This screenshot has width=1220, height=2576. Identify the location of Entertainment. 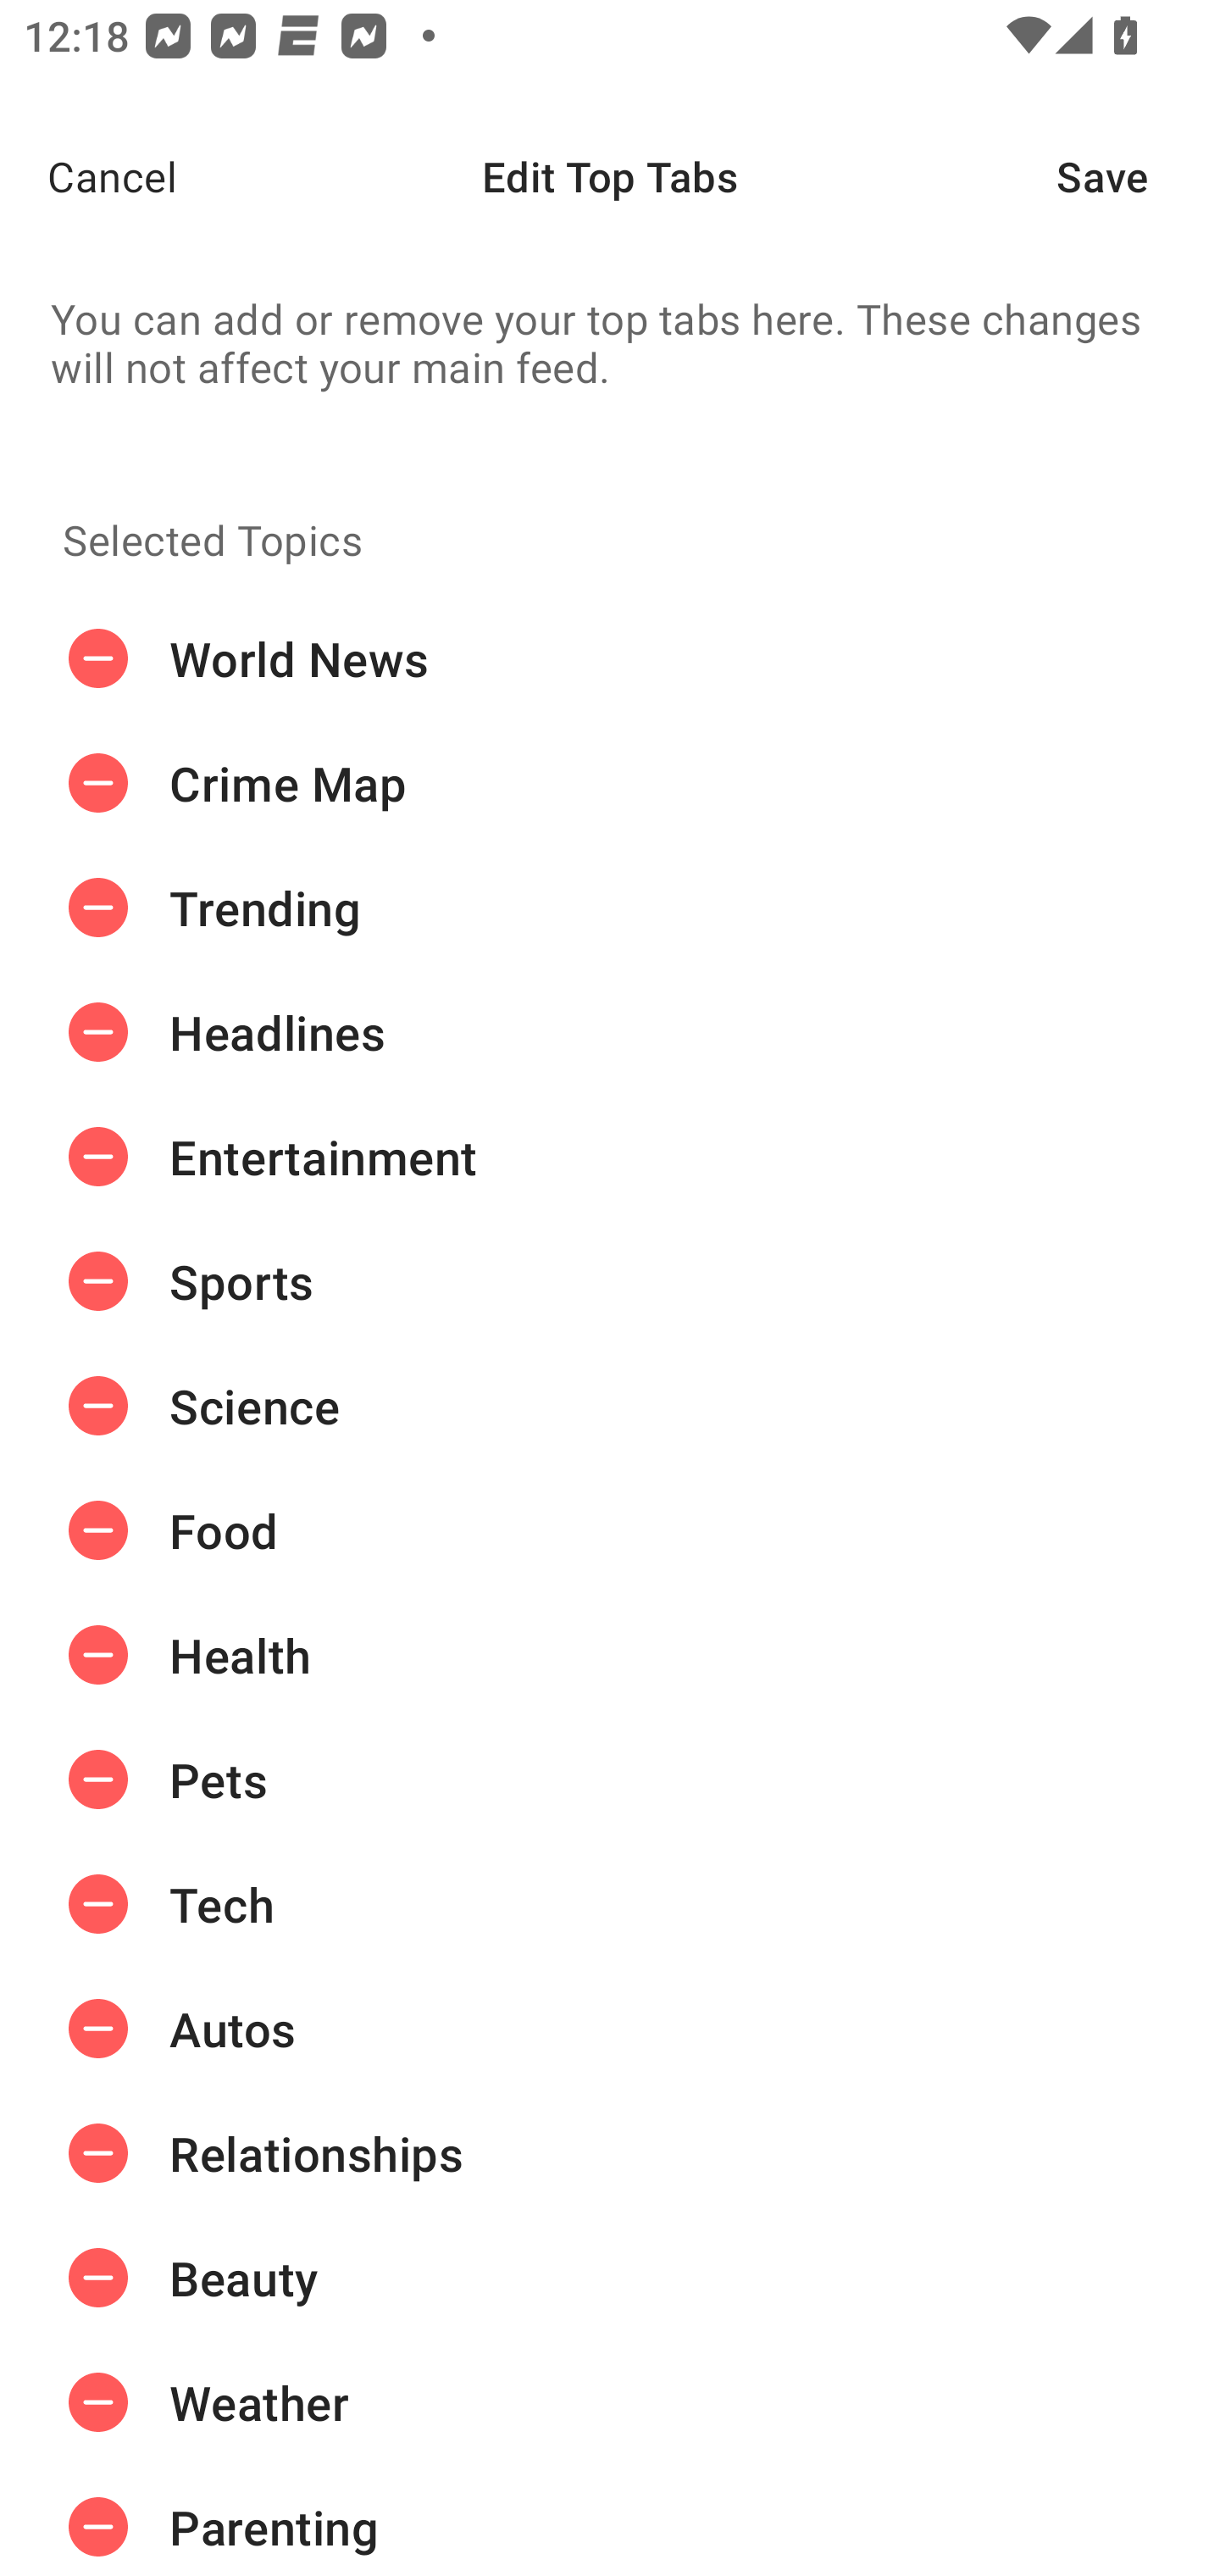
(610, 1156).